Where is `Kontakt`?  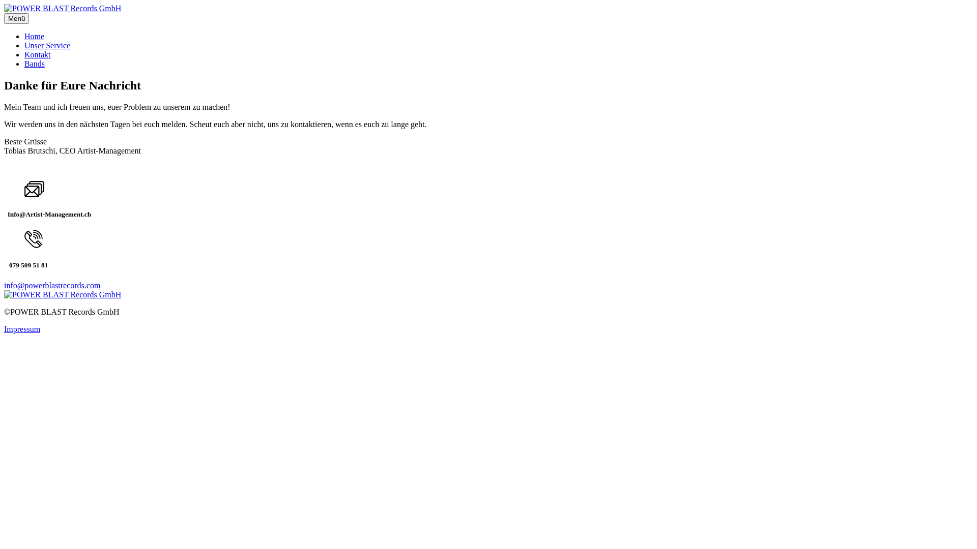 Kontakt is located at coordinates (38, 55).